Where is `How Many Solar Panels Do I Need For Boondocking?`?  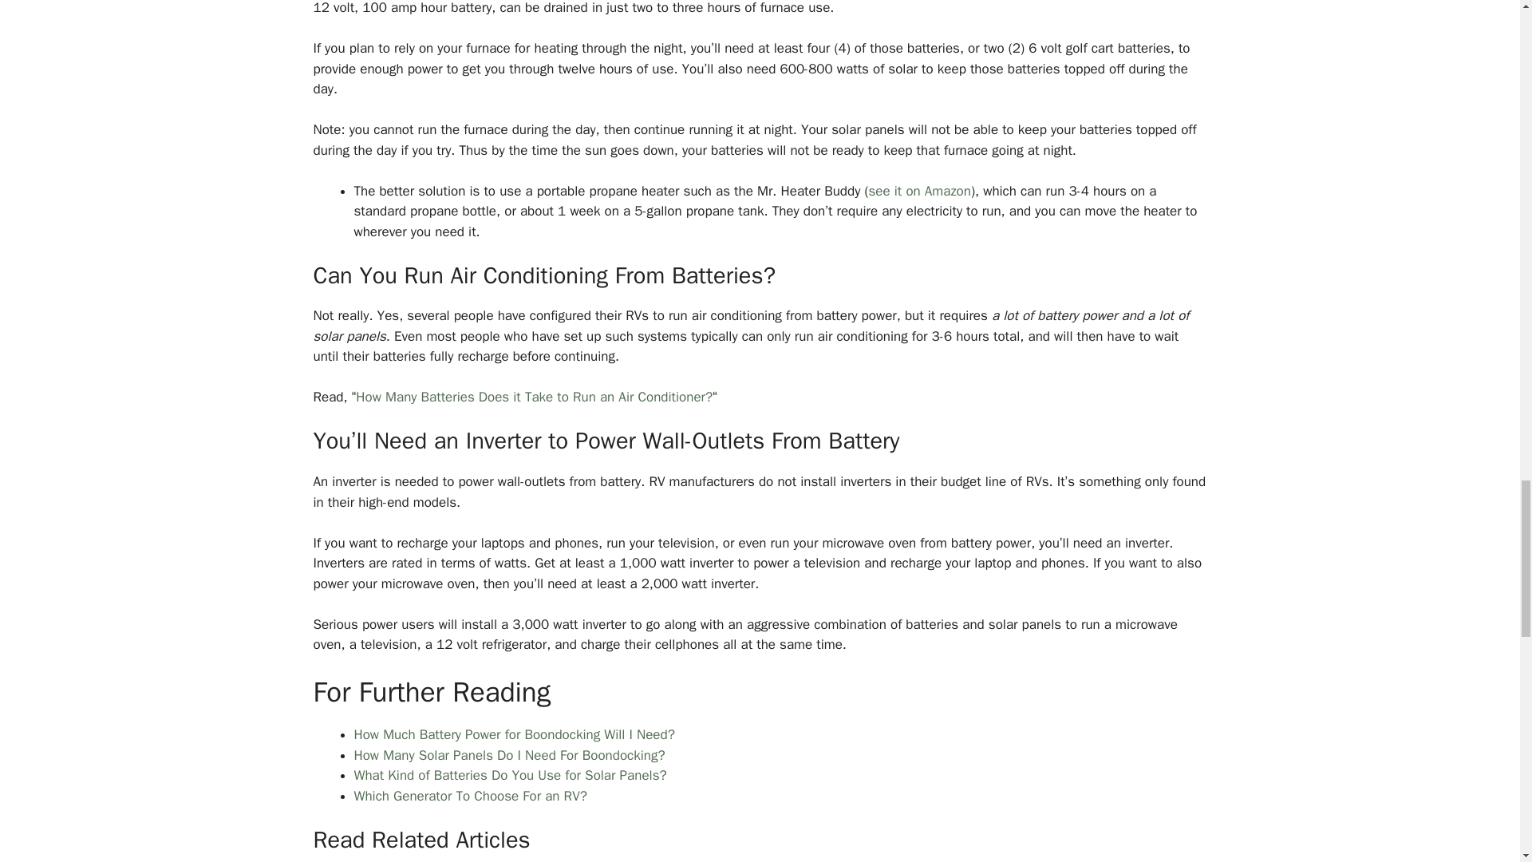
How Many Solar Panels Do I Need For Boondocking? is located at coordinates (509, 755).